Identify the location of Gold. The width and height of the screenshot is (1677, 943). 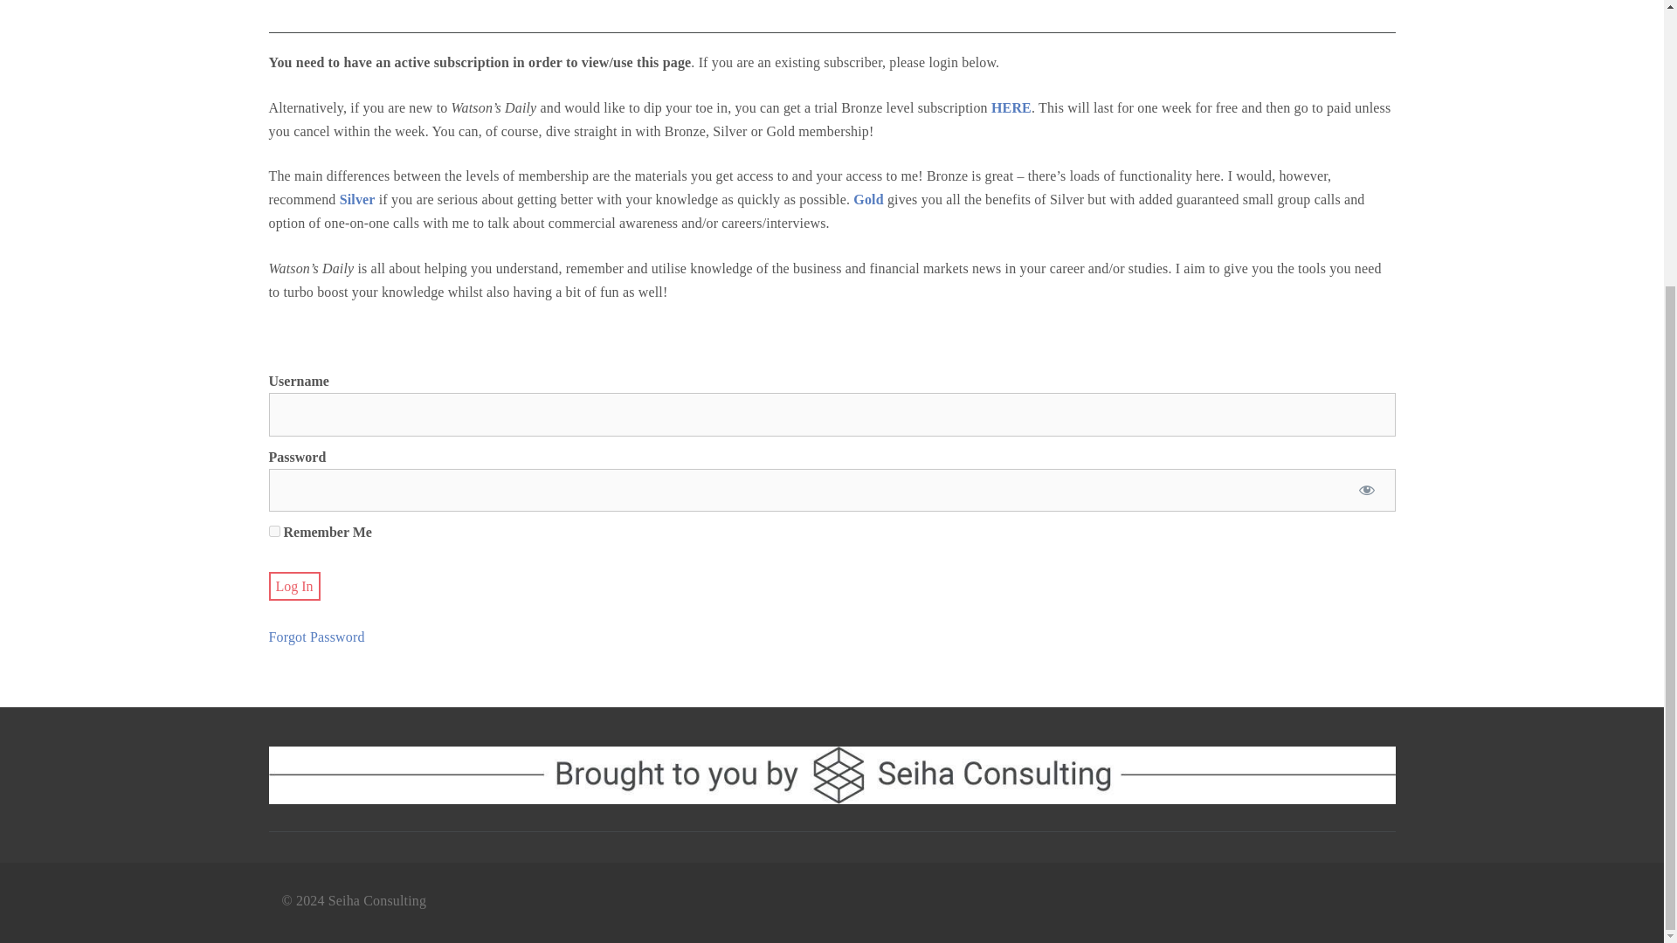
(868, 199).